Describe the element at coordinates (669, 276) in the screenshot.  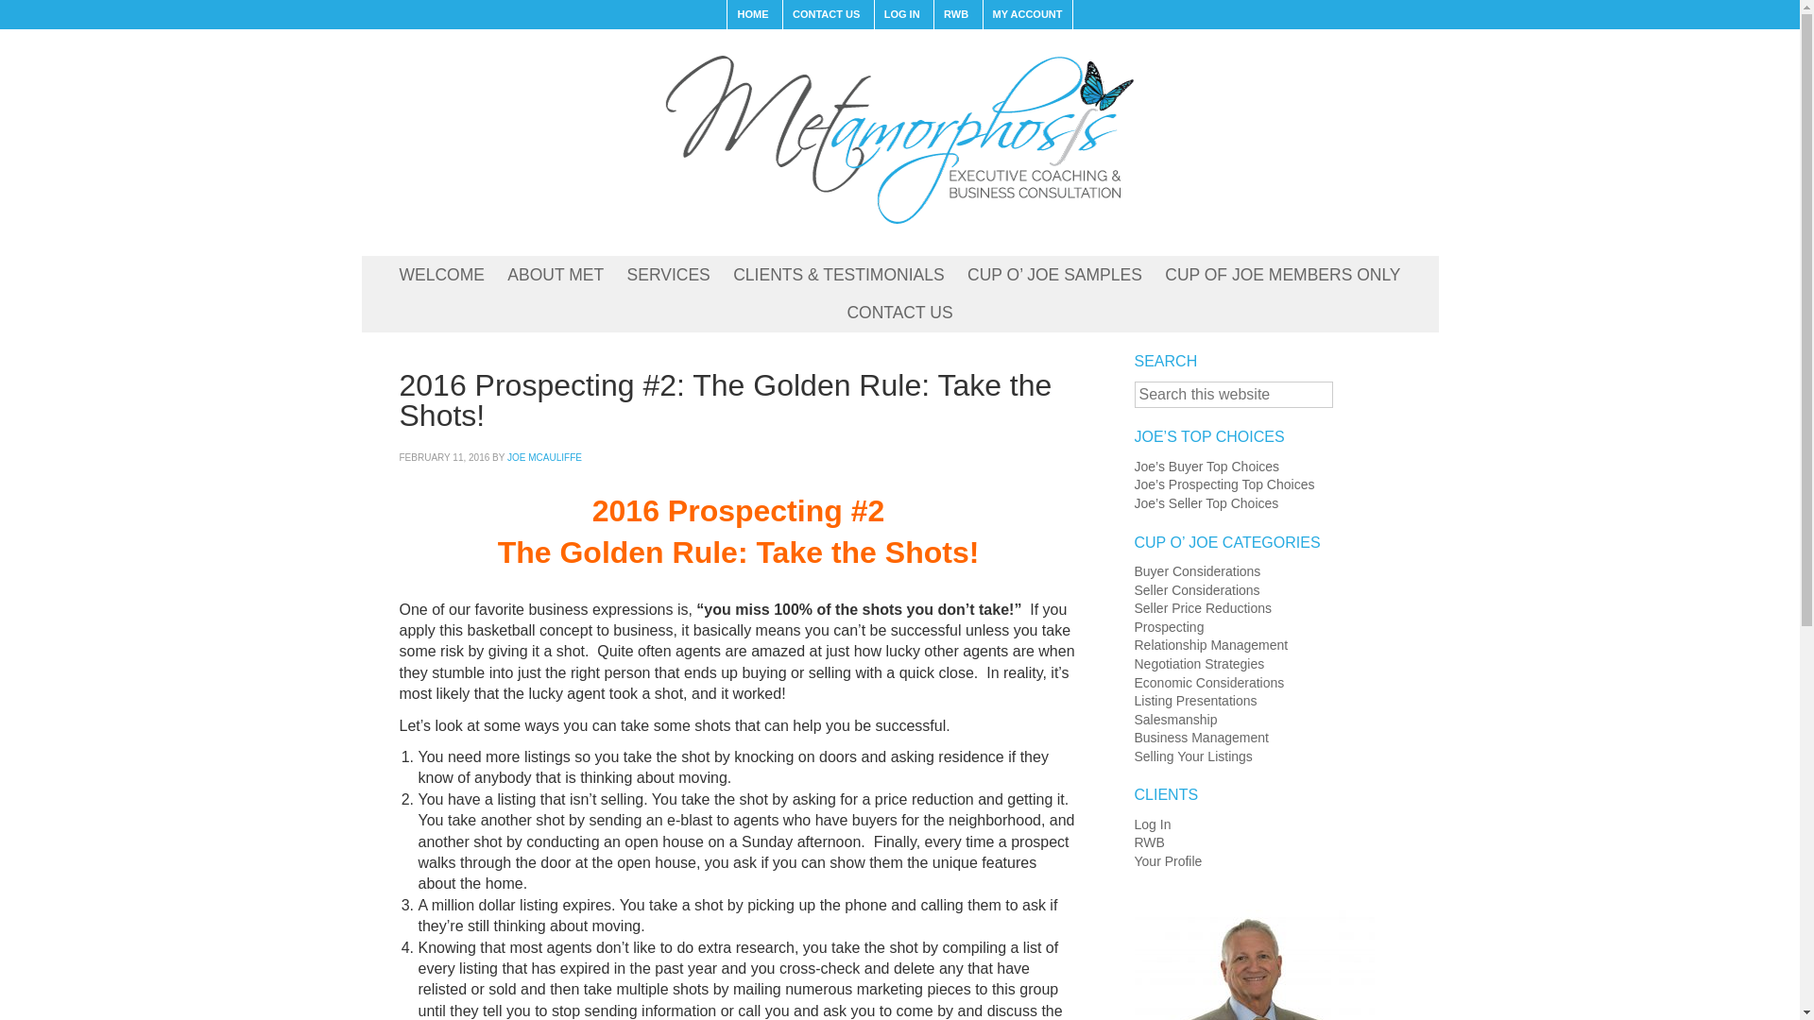
I see `SERVICES` at that location.